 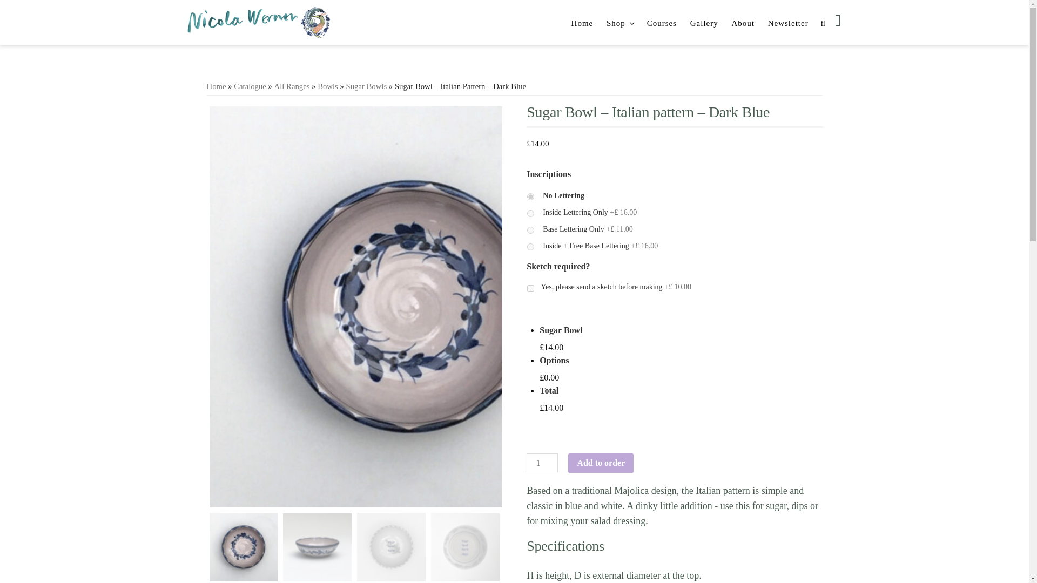 I want to click on Bowls, so click(x=327, y=86).